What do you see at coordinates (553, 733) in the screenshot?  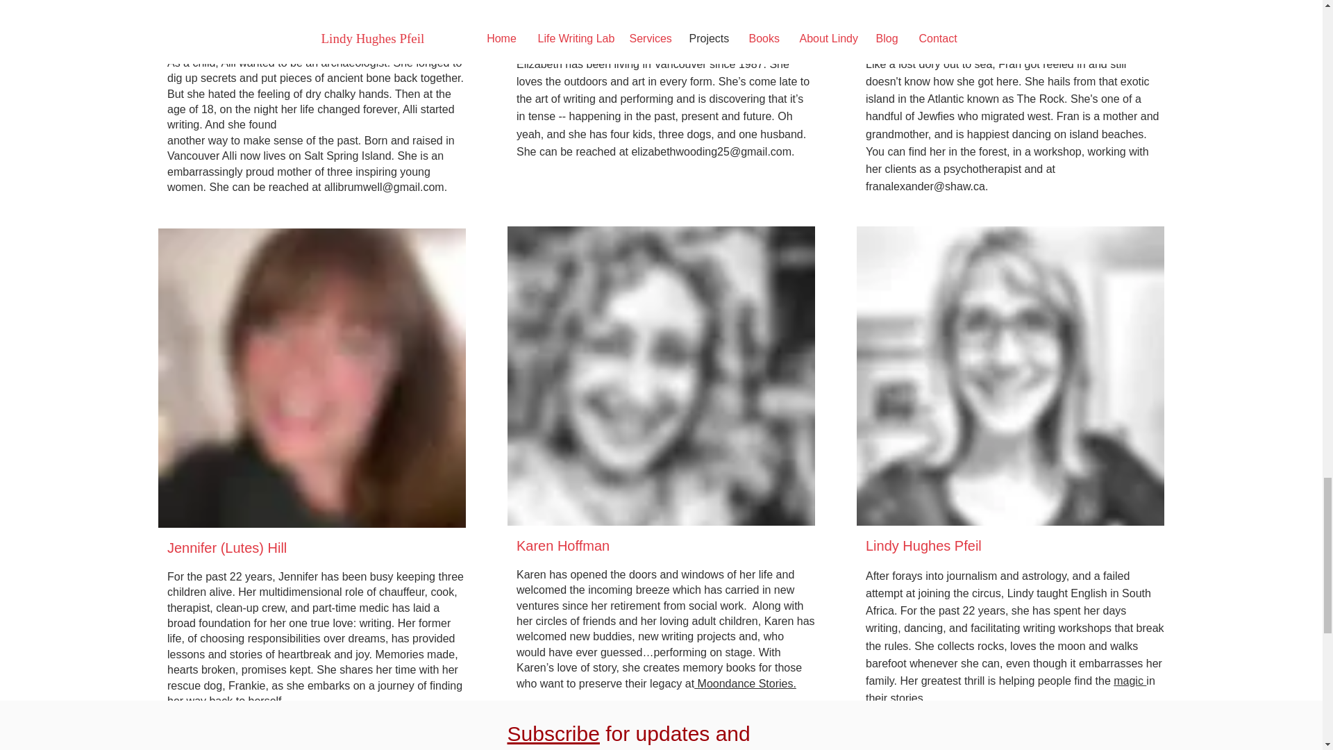 I see `Subscribe` at bounding box center [553, 733].